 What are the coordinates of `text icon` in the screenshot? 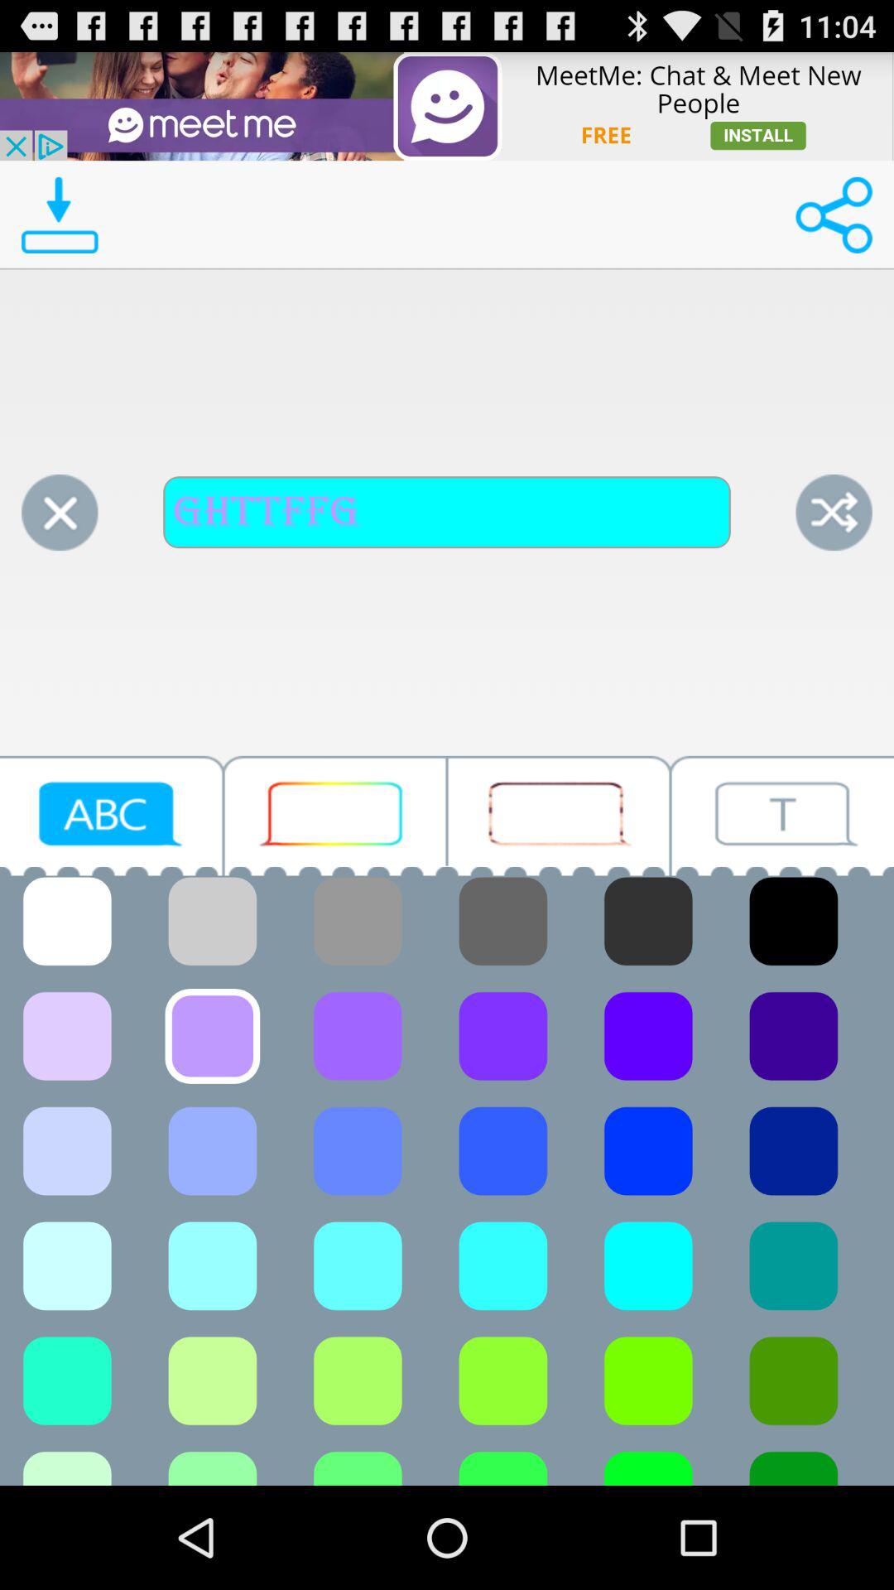 It's located at (782, 815).